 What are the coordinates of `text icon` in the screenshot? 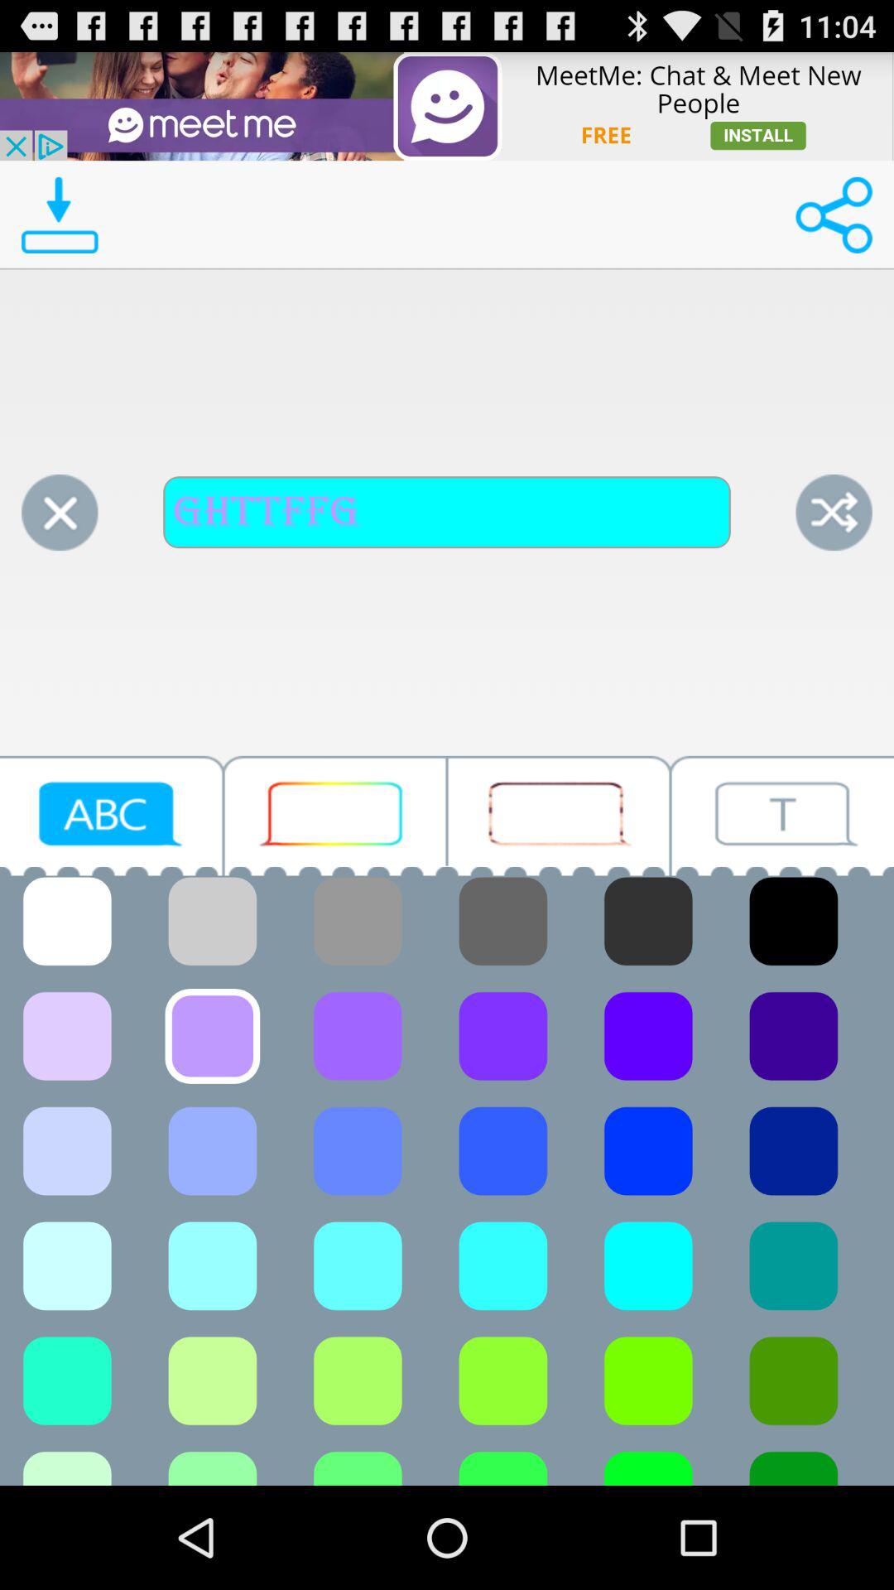 It's located at (782, 815).